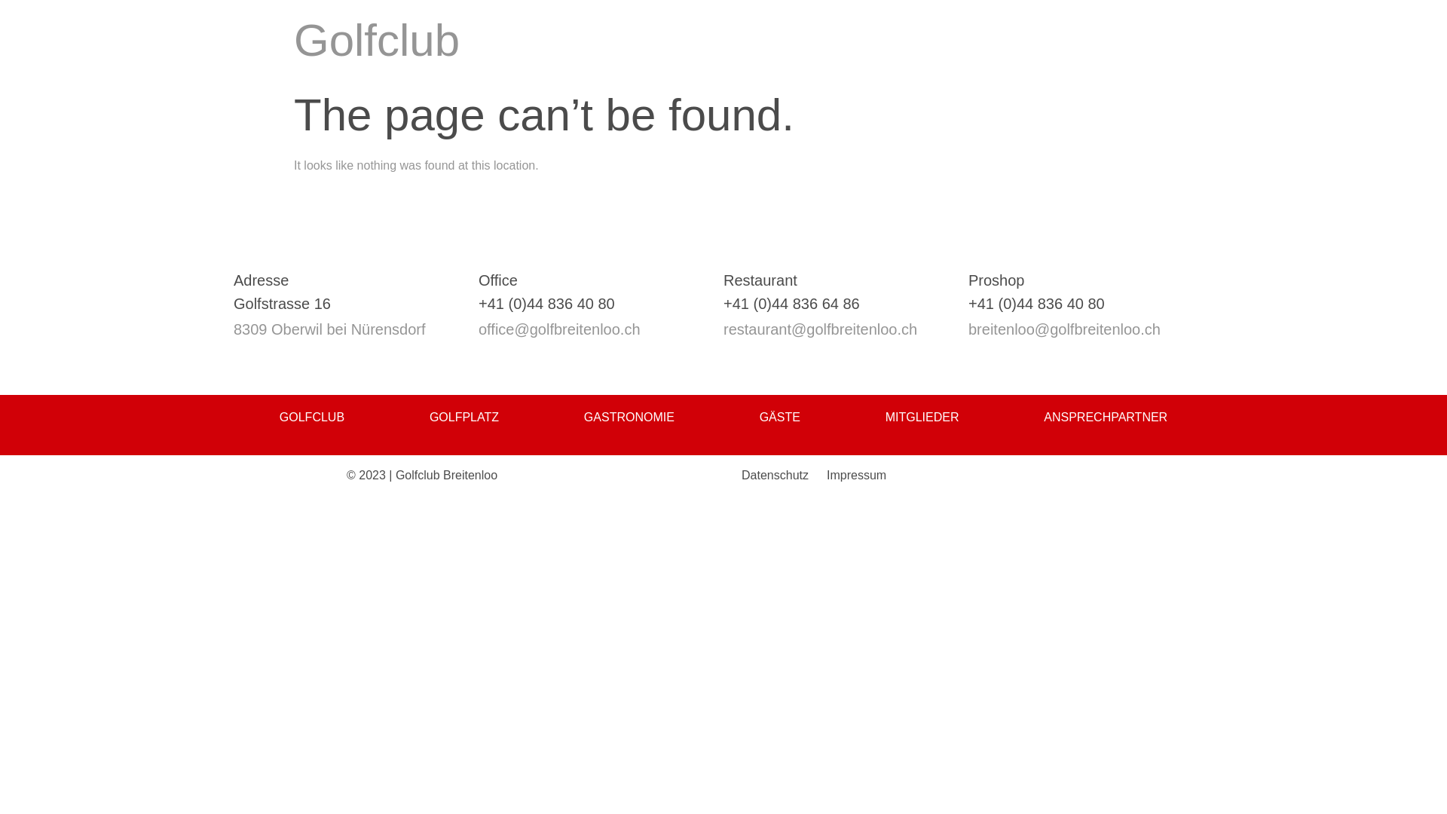  What do you see at coordinates (559, 329) in the screenshot?
I see `office@golfbreitenloo.ch` at bounding box center [559, 329].